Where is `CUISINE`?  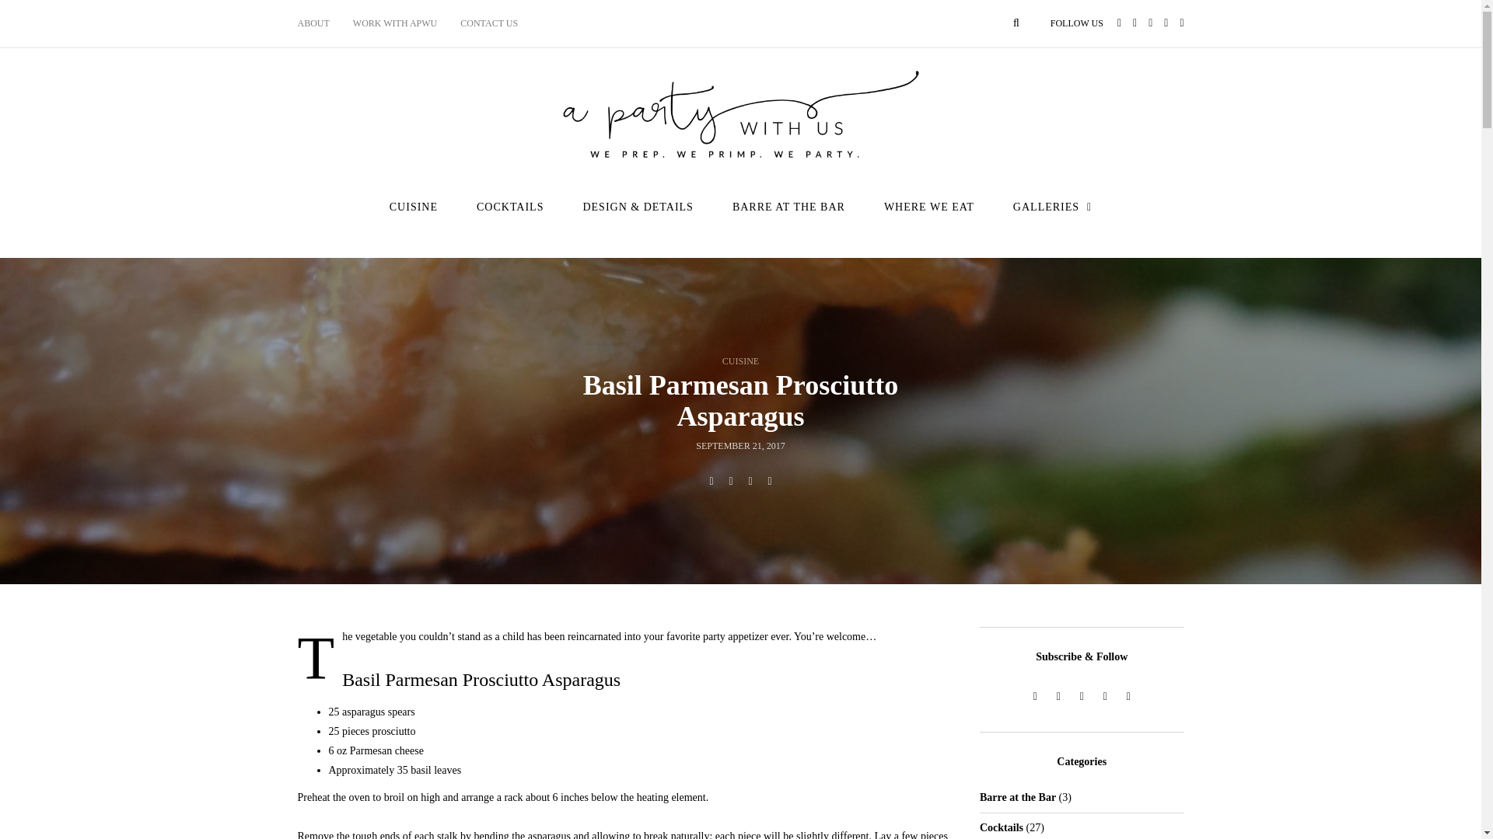
CUISINE is located at coordinates (740, 360).